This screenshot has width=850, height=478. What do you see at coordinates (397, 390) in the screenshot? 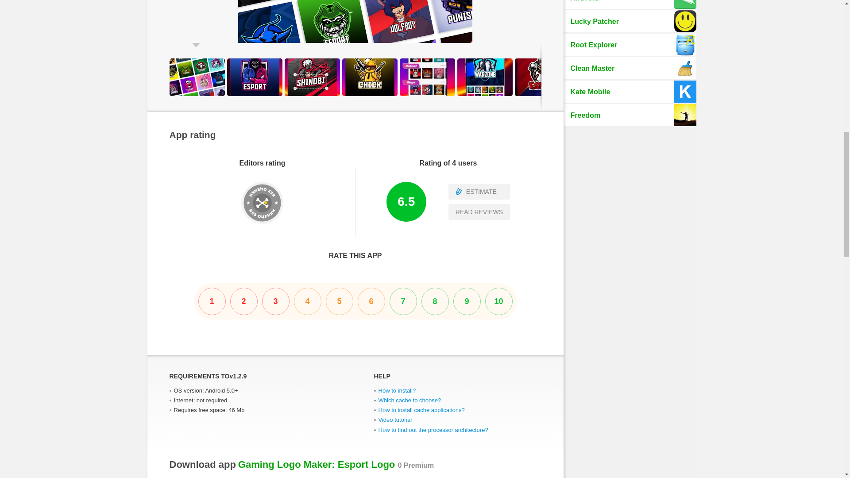
I see `How to install?` at bounding box center [397, 390].